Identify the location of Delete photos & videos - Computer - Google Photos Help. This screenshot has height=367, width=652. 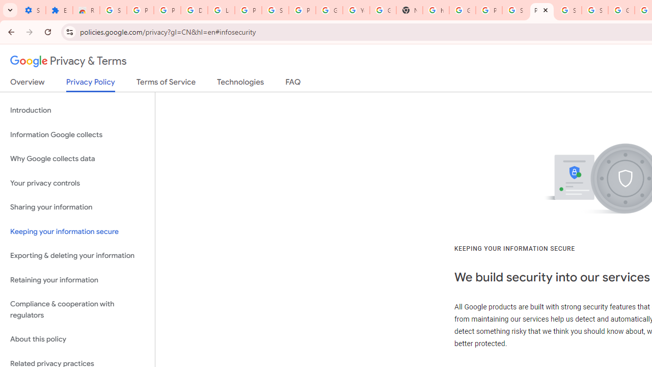
(194, 10).